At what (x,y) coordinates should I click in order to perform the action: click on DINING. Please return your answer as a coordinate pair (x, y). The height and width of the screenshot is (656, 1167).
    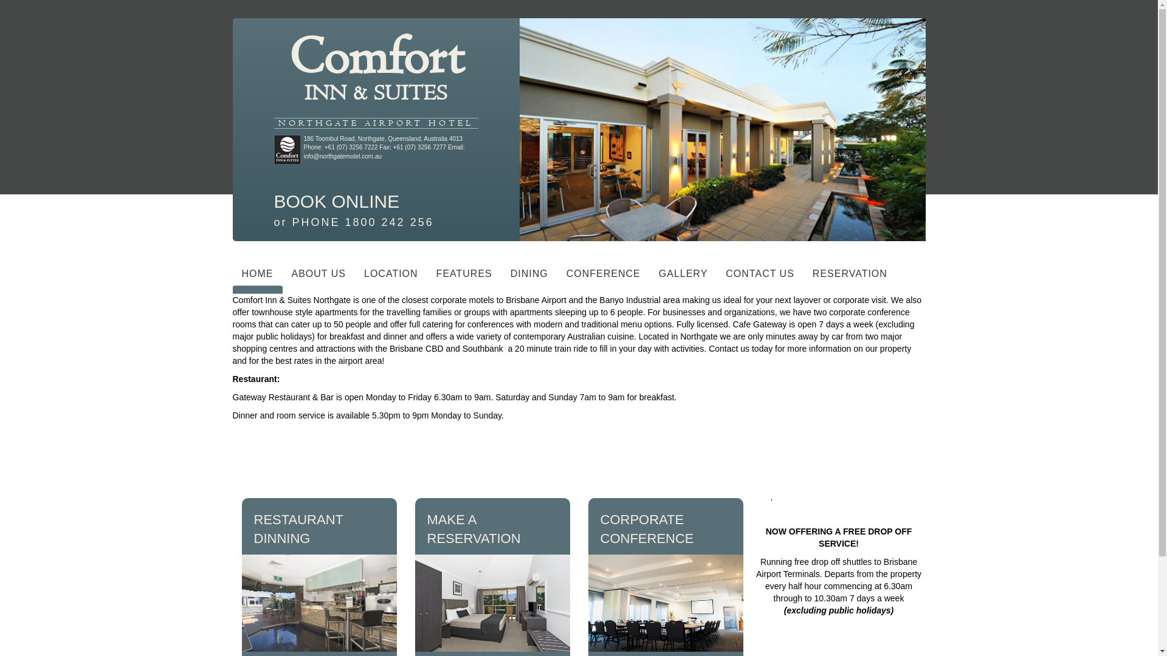
    Looking at the image, I should click on (529, 277).